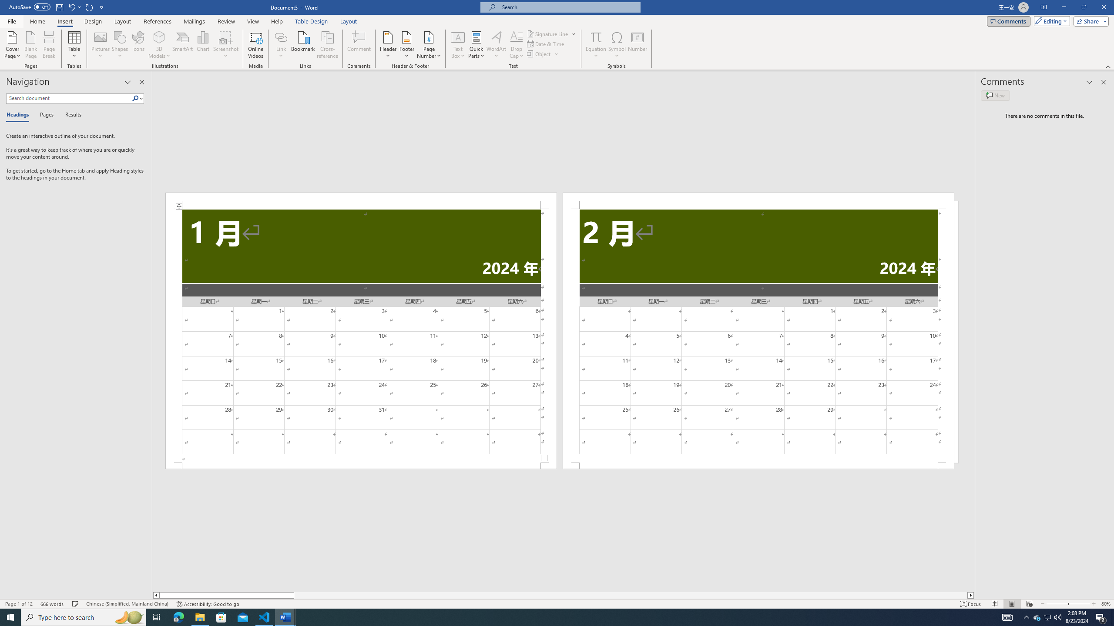 The height and width of the screenshot is (626, 1114). What do you see at coordinates (1077, 604) in the screenshot?
I see `Zoom In` at bounding box center [1077, 604].